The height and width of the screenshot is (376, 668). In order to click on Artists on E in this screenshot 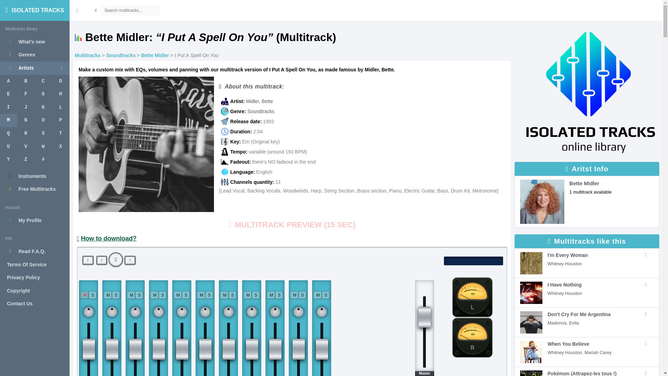, I will do `click(8, 94)`.